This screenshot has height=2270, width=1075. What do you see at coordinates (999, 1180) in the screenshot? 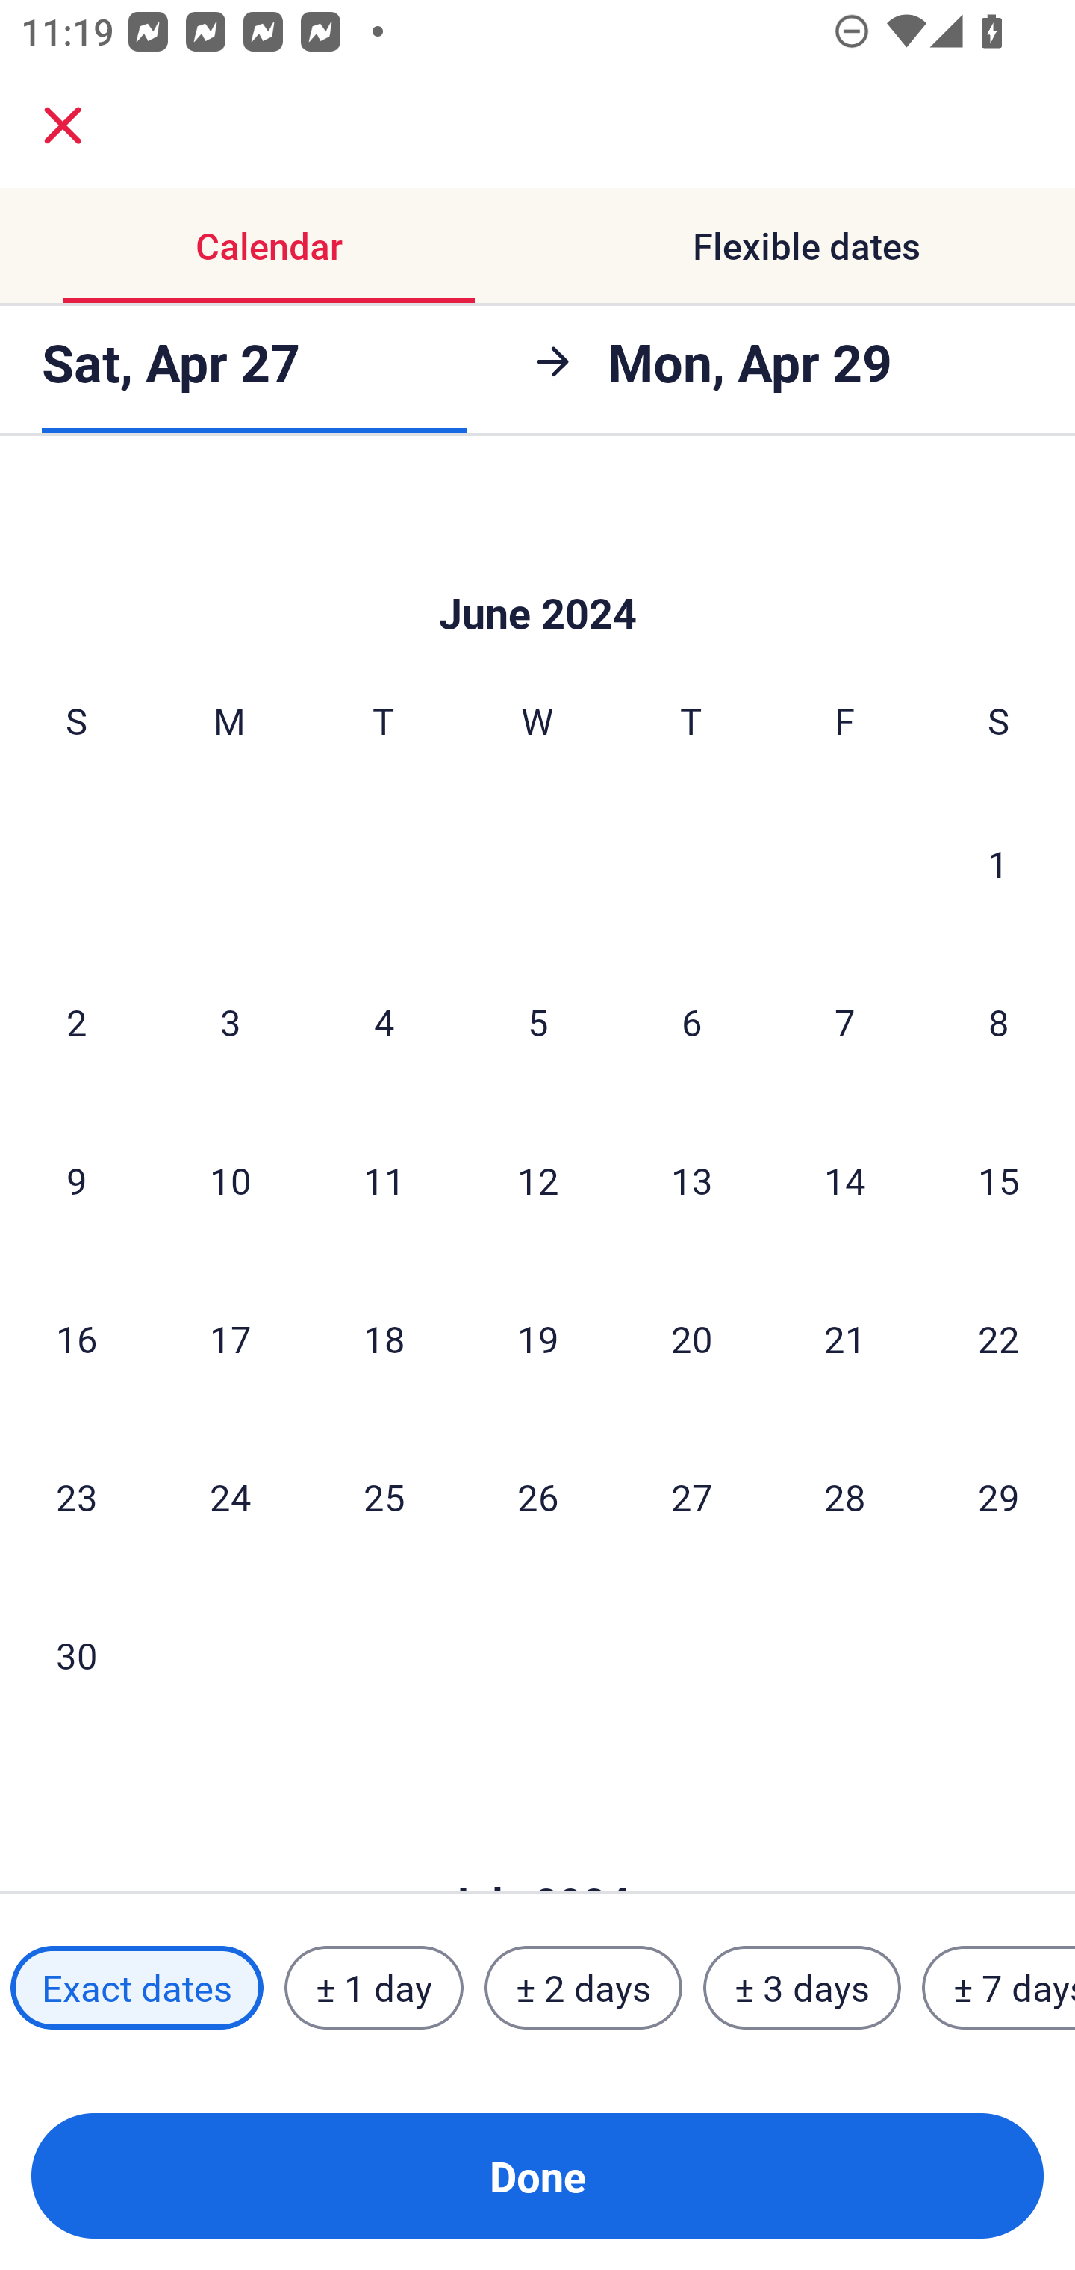
I see `15 Saturday, June 15, 2024` at bounding box center [999, 1180].